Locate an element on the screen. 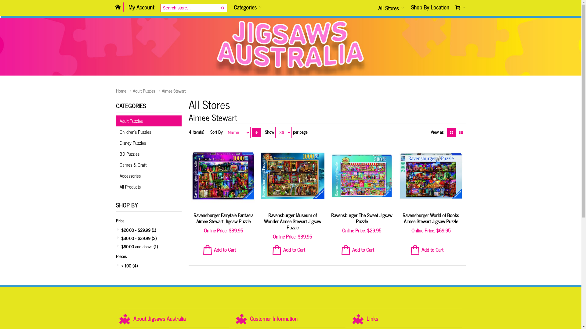 Image resolution: width=586 pixels, height=329 pixels. Search is located at coordinates (223, 8).